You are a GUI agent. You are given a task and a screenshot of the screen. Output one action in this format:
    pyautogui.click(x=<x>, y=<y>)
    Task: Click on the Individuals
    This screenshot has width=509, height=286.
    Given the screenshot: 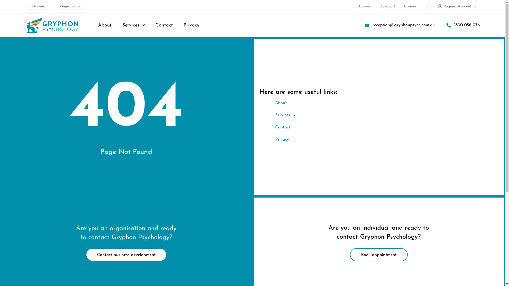 What is the action you would take?
    pyautogui.click(x=37, y=6)
    